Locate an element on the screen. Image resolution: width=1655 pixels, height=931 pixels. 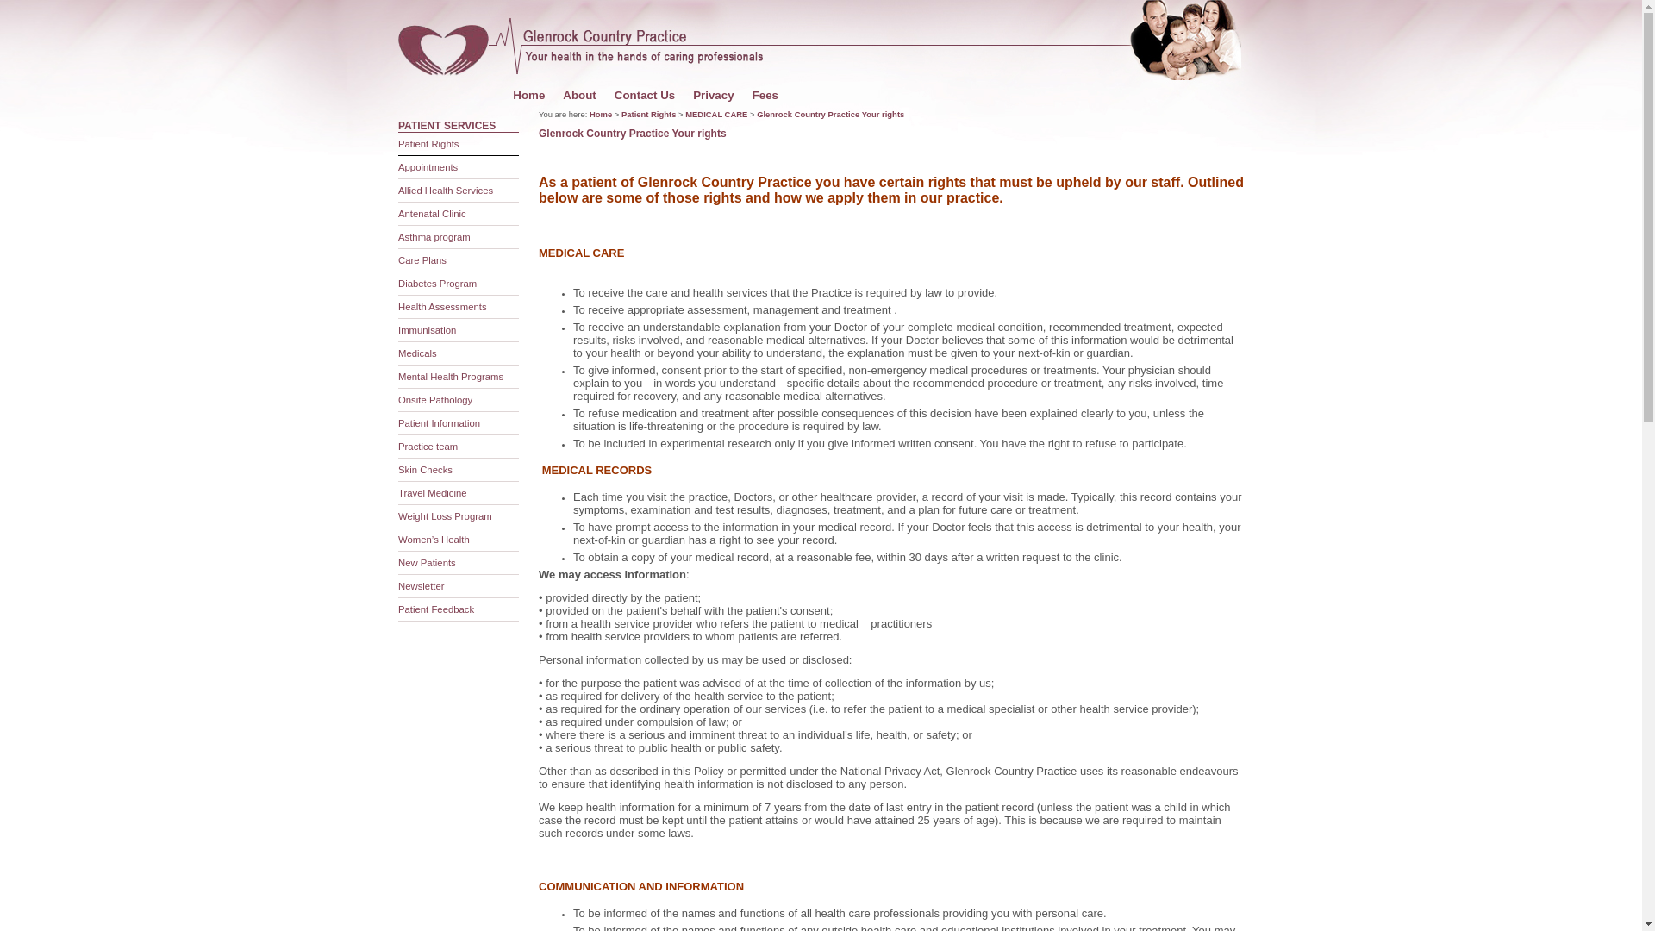
Glenrock Country Practice Your rights is located at coordinates (831, 114).